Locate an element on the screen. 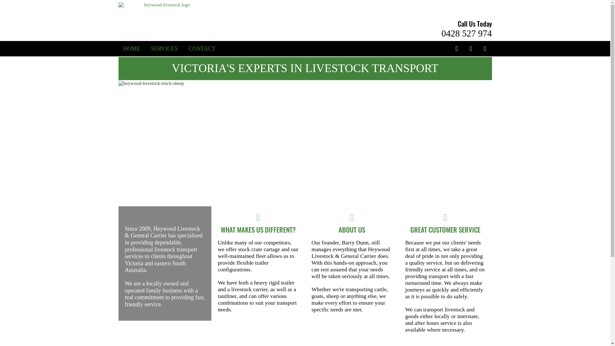 The height and width of the screenshot is (346, 615). heywood-livestock-truck-sheep is located at coordinates (305, 143).